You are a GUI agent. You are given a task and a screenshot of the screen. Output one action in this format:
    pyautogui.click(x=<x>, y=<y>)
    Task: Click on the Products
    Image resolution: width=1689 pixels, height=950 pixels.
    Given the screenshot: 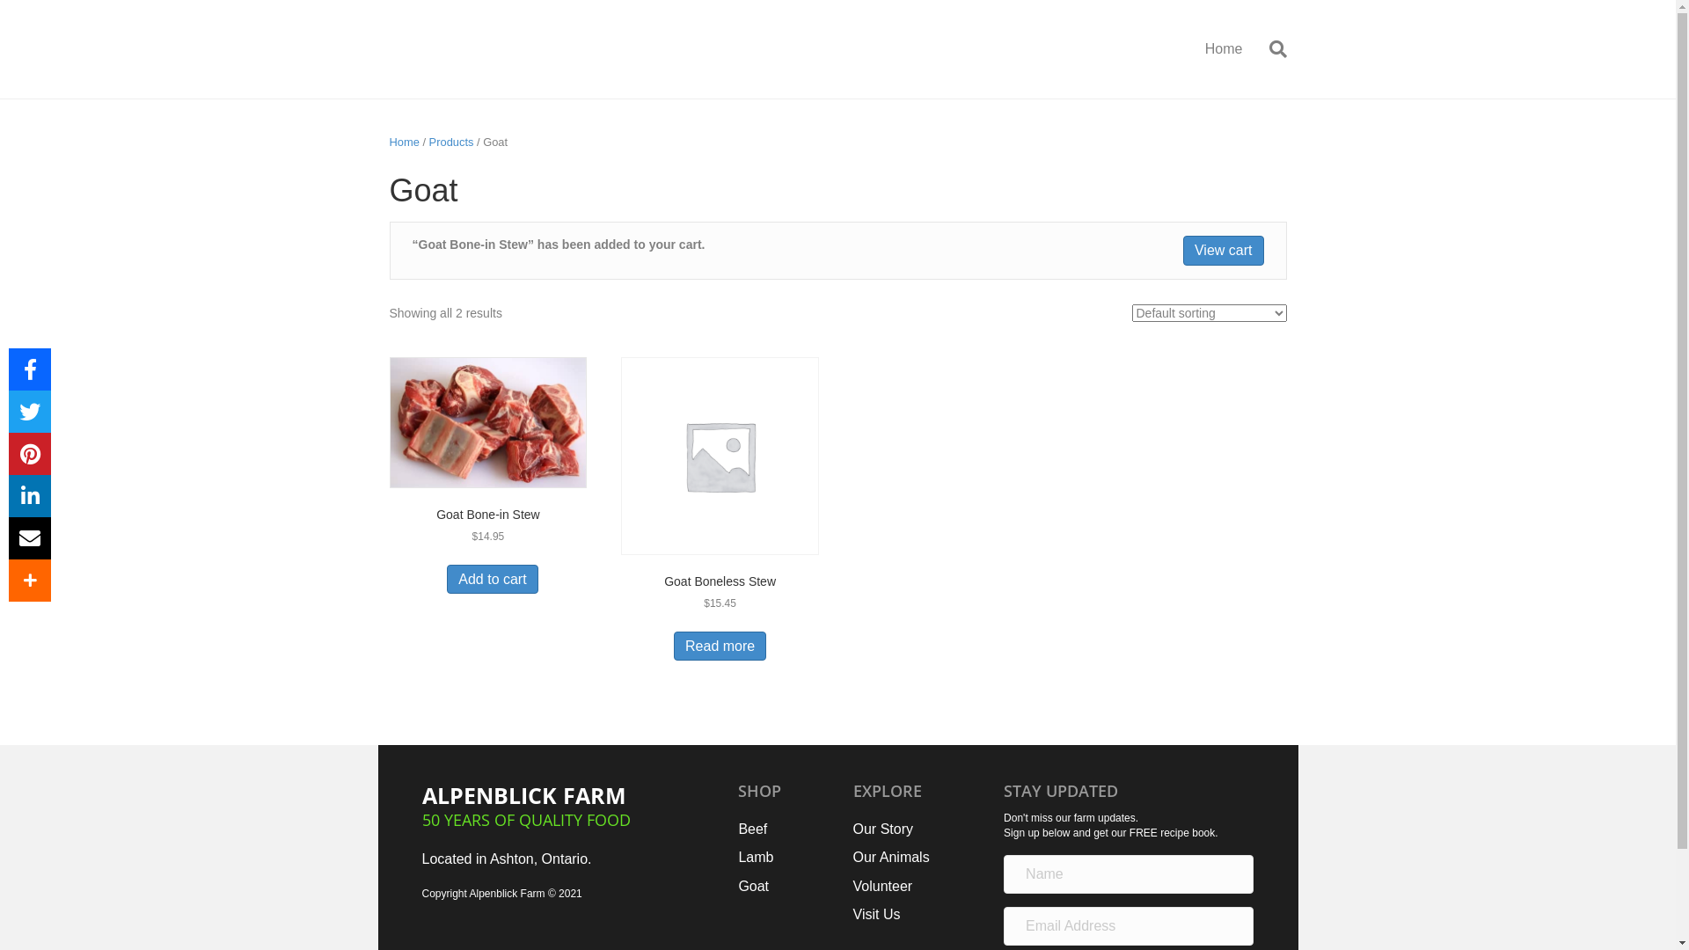 What is the action you would take?
    pyautogui.click(x=452, y=142)
    